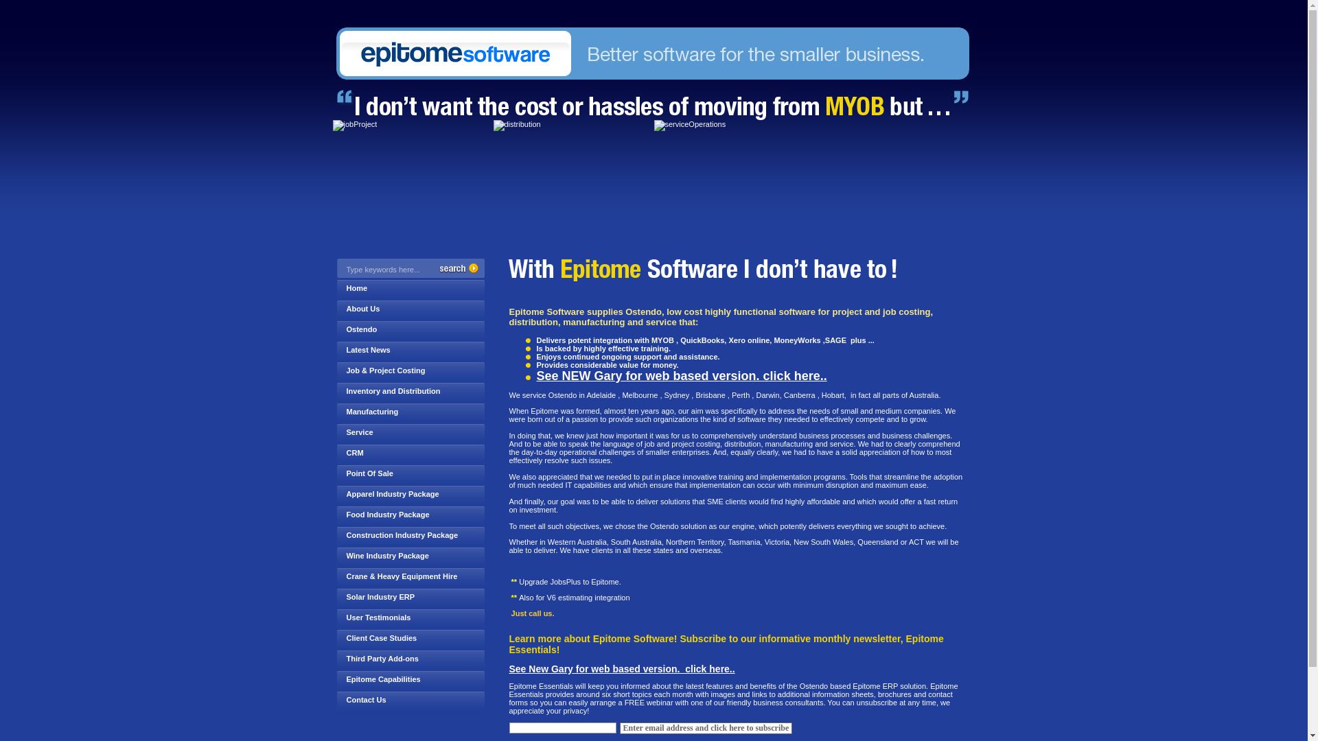  I want to click on Ostendo, so click(408, 330).